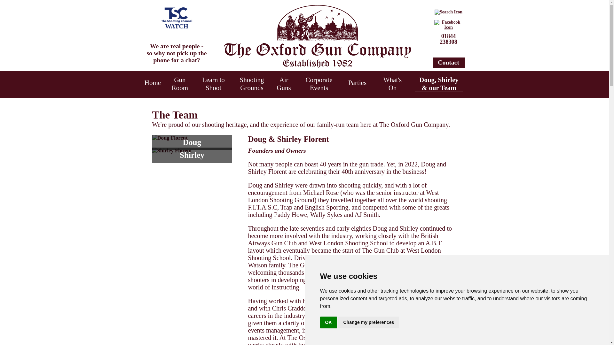 Image resolution: width=614 pixels, height=345 pixels. What do you see at coordinates (177, 26) in the screenshot?
I see `WATCH` at bounding box center [177, 26].